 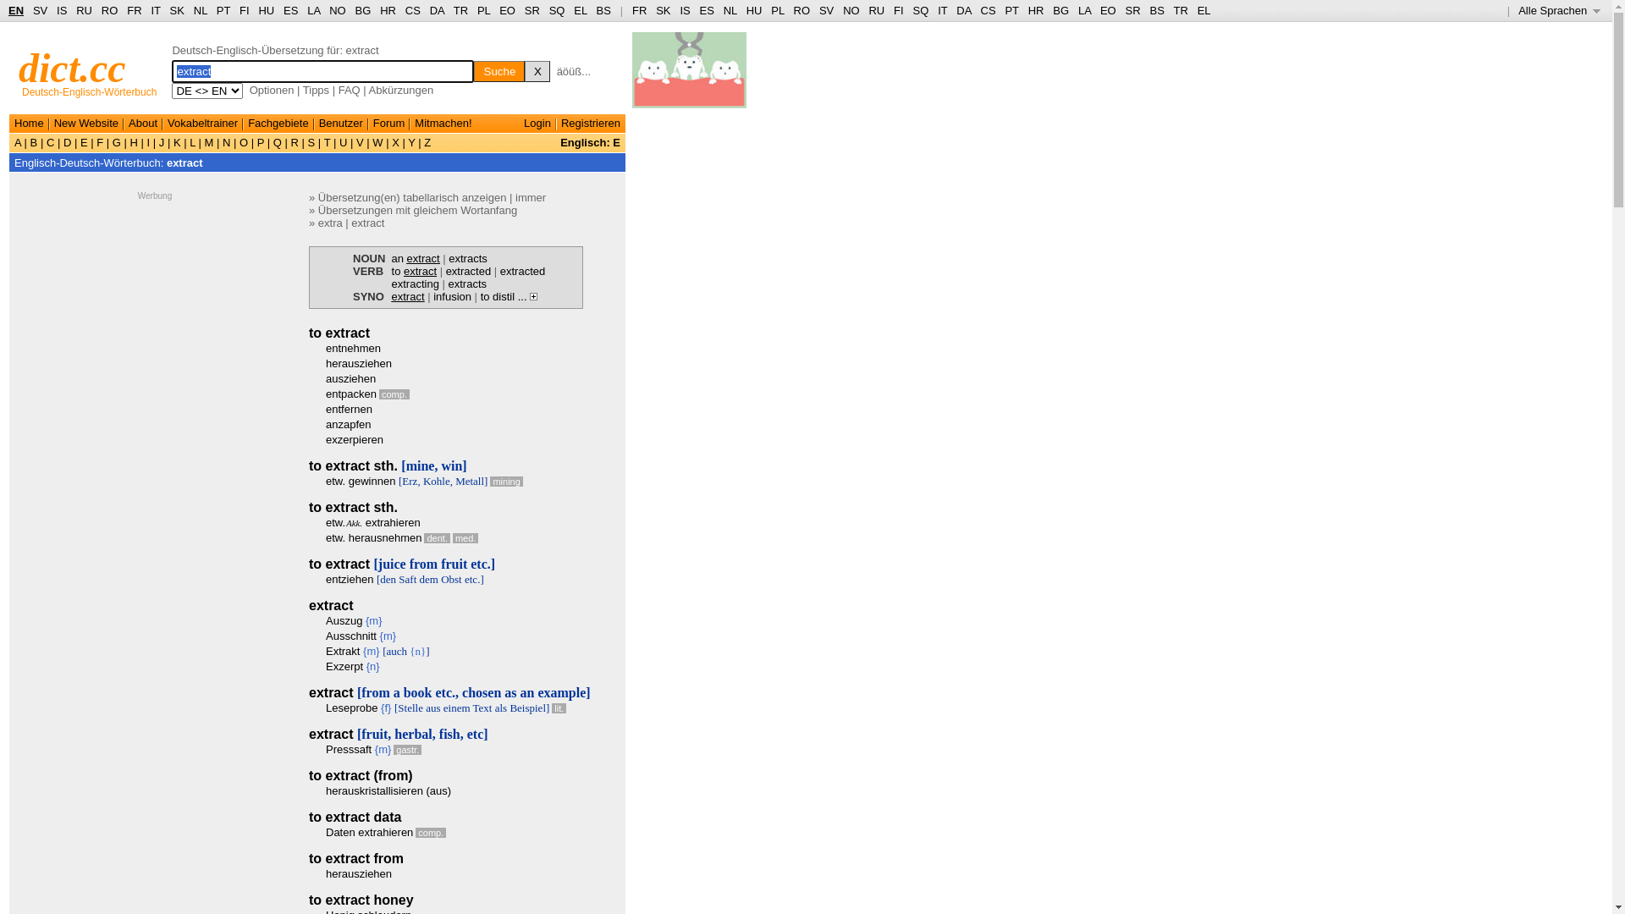 What do you see at coordinates (1036, 10) in the screenshot?
I see `HR` at bounding box center [1036, 10].